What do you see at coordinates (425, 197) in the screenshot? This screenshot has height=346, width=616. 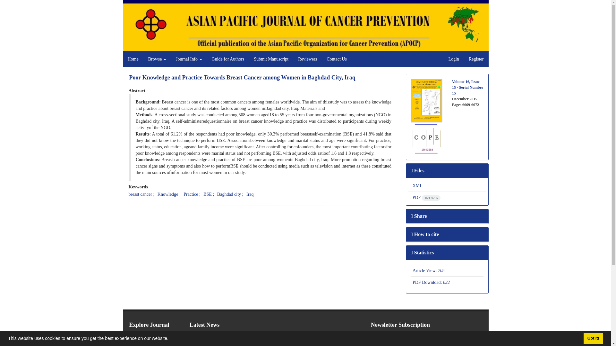 I see `PDF 369.82 K` at bounding box center [425, 197].